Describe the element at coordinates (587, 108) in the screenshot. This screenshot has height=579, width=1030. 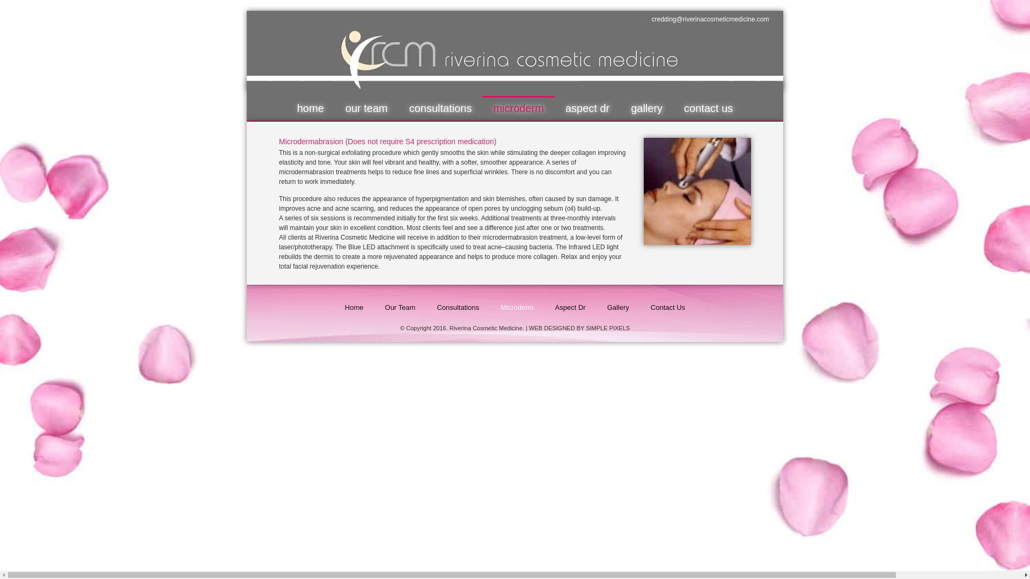
I see `aspect dr` at that location.